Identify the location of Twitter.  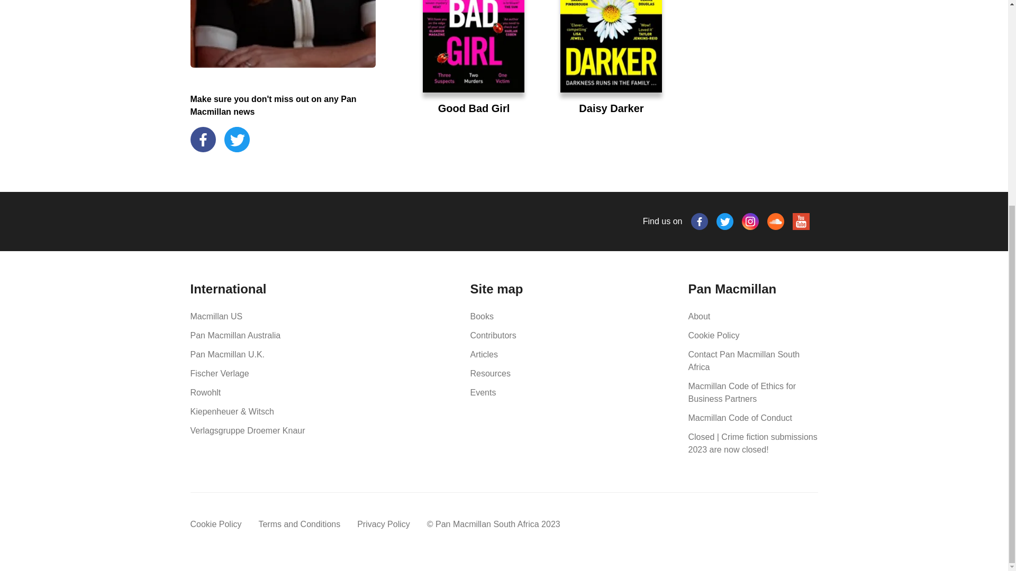
(725, 221).